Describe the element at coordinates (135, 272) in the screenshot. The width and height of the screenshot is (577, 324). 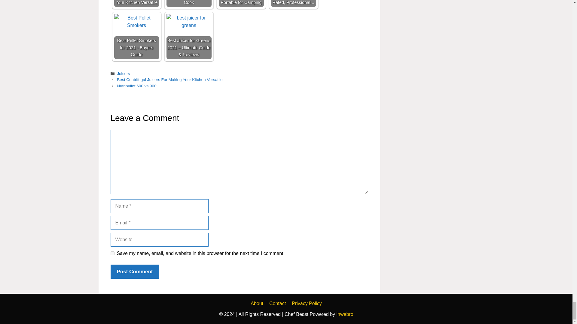
I see `Post Comment` at that location.